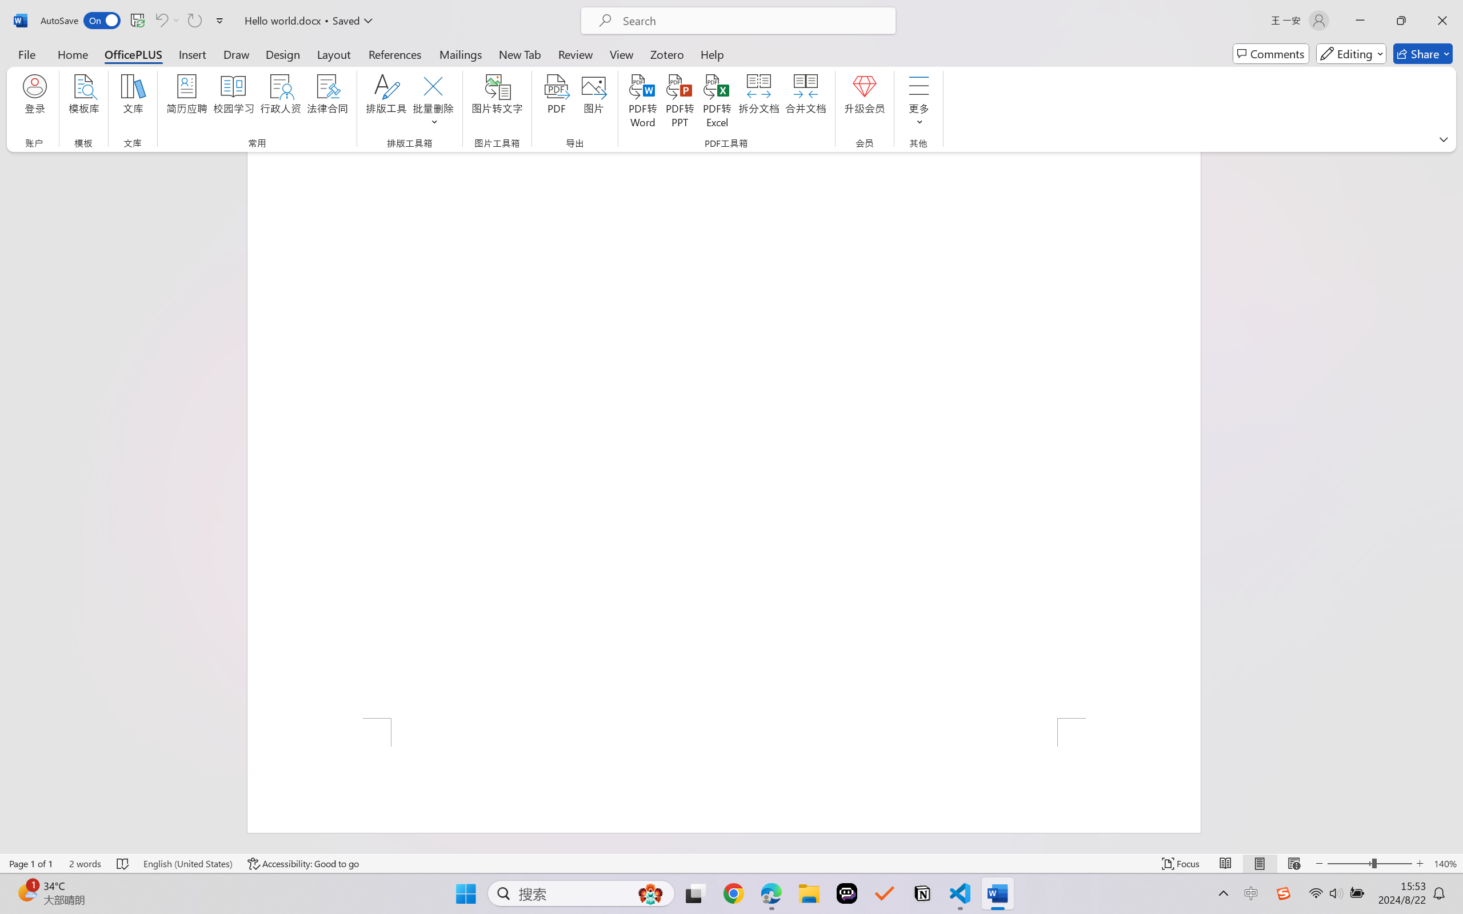 The height and width of the screenshot is (914, 1463). What do you see at coordinates (135, 21) in the screenshot?
I see `Quick Access Toolbar` at bounding box center [135, 21].